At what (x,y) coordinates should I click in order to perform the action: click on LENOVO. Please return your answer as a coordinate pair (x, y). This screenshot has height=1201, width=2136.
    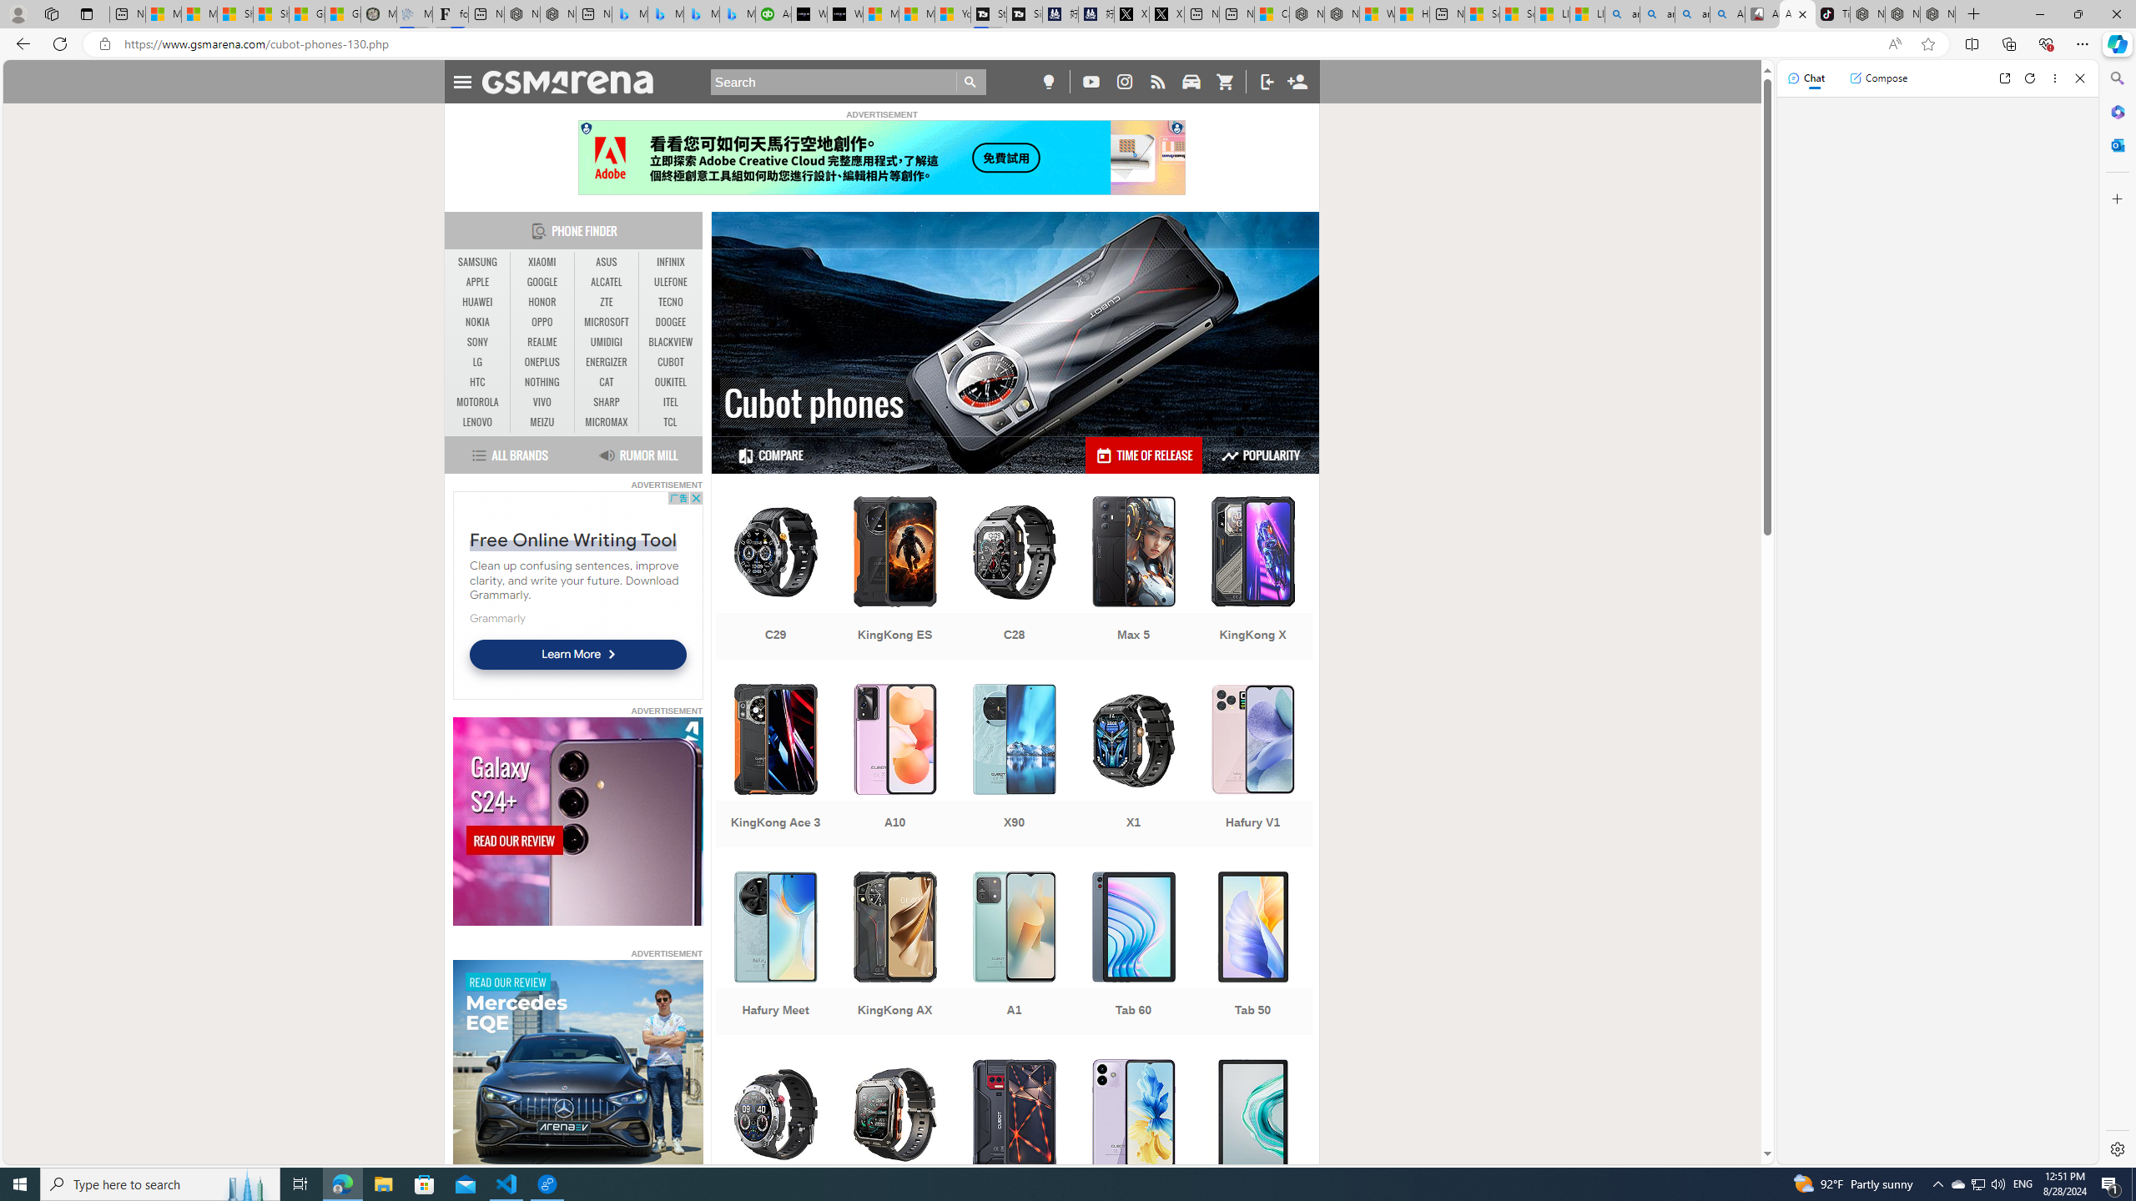
    Looking at the image, I should click on (478, 422).